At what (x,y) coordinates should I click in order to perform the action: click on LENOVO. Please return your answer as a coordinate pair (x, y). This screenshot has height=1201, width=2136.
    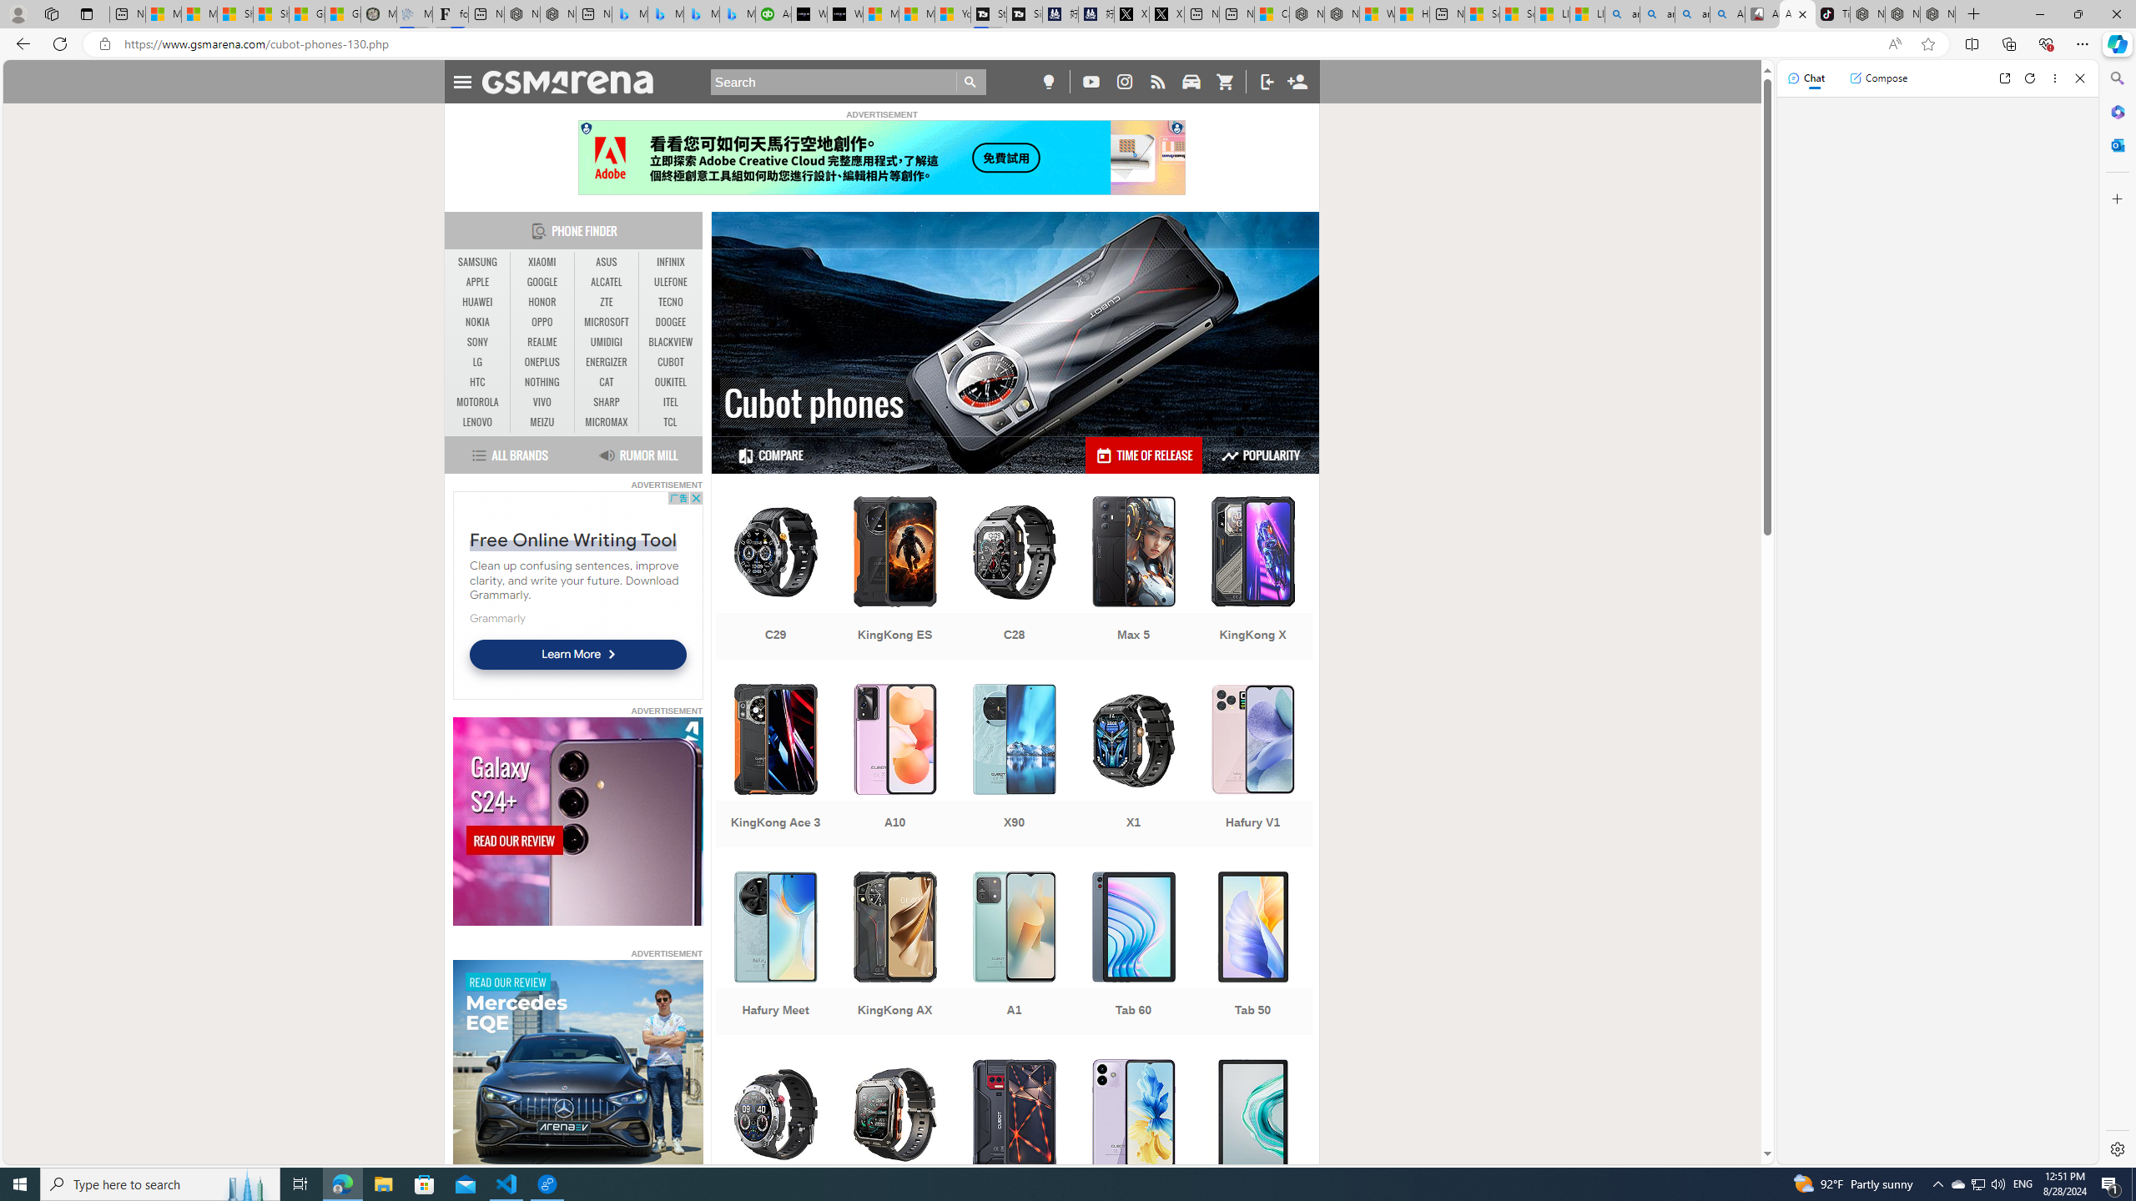
    Looking at the image, I should click on (478, 422).